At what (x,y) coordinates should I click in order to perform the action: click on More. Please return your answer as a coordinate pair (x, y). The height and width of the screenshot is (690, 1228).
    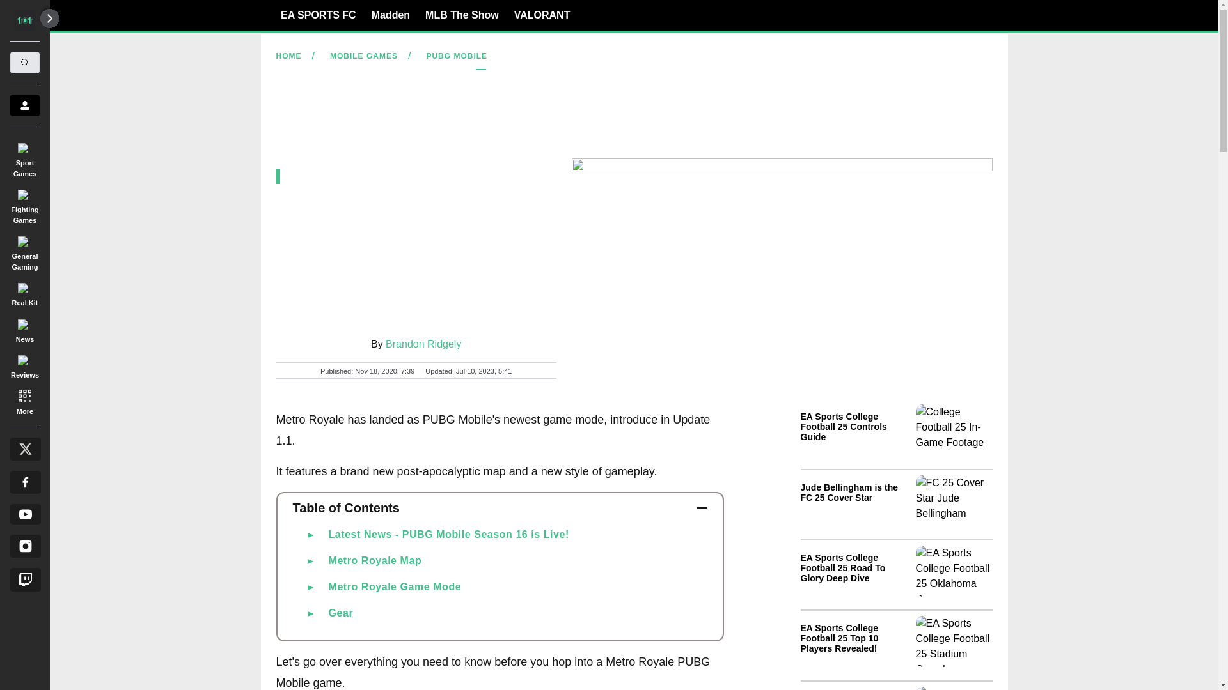
    Looking at the image, I should click on (24, 401).